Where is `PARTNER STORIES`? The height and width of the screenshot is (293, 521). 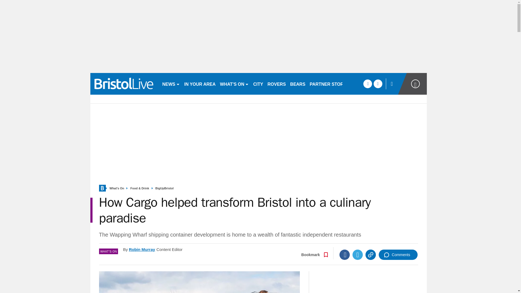
PARTNER STORIES is located at coordinates (330, 84).